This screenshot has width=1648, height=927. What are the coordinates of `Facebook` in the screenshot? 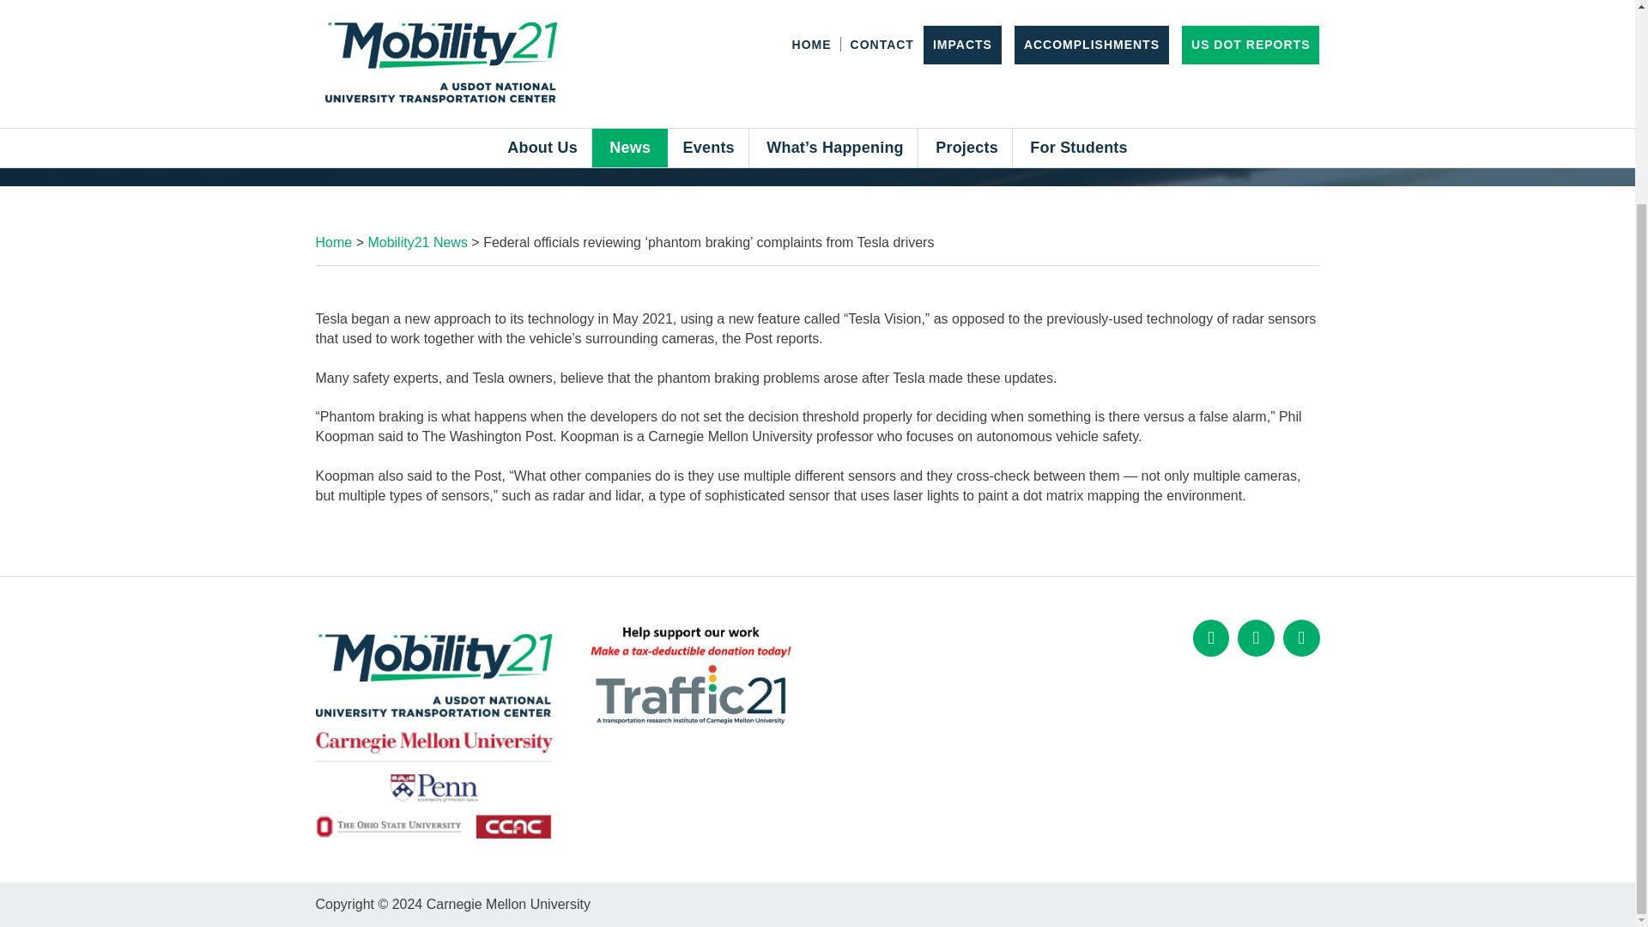 It's located at (1211, 638).